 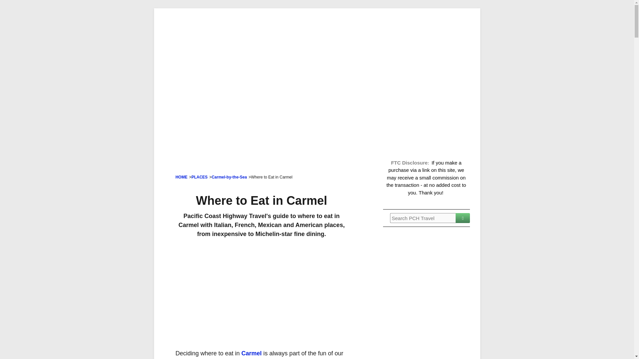 I want to click on PLACES, so click(x=199, y=177).